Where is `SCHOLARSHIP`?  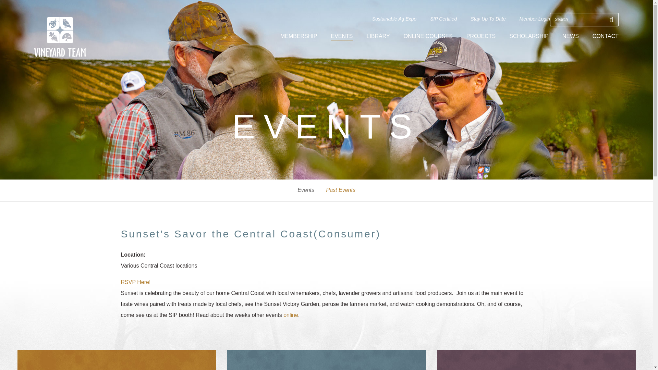
SCHOLARSHIP is located at coordinates (529, 36).